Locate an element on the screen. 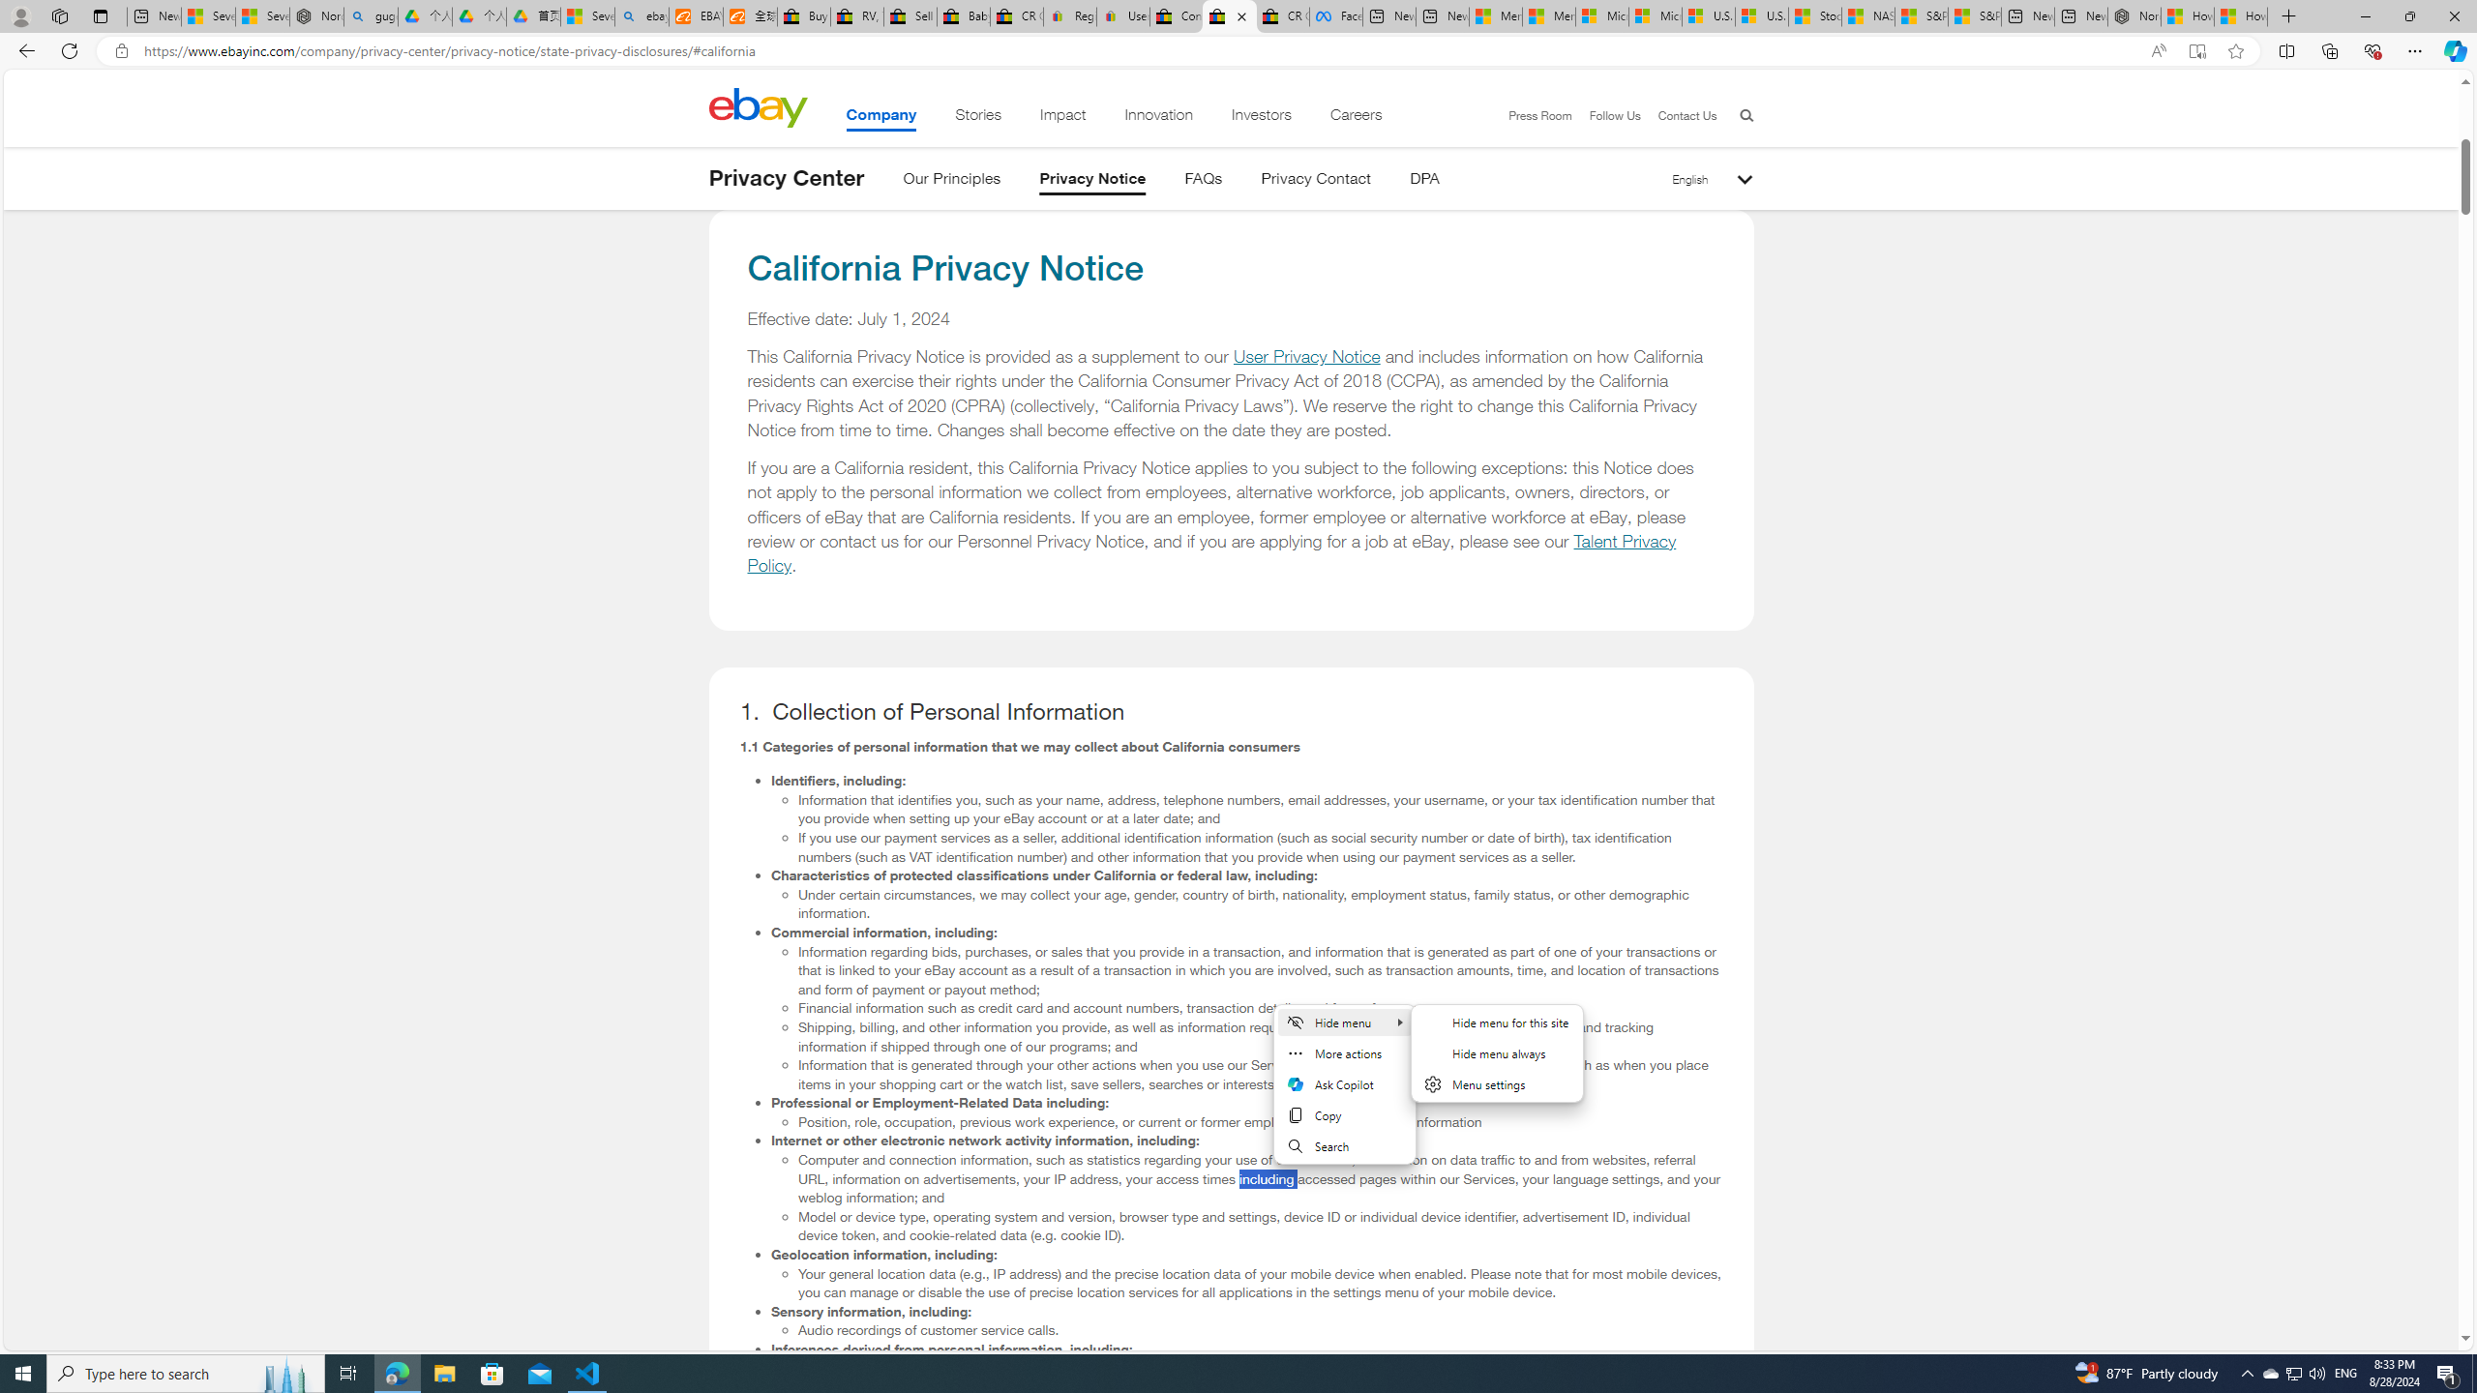 This screenshot has width=2477, height=1393. U.S. State Privacy Disclosures - eBay Inc. is located at coordinates (1229, 16).